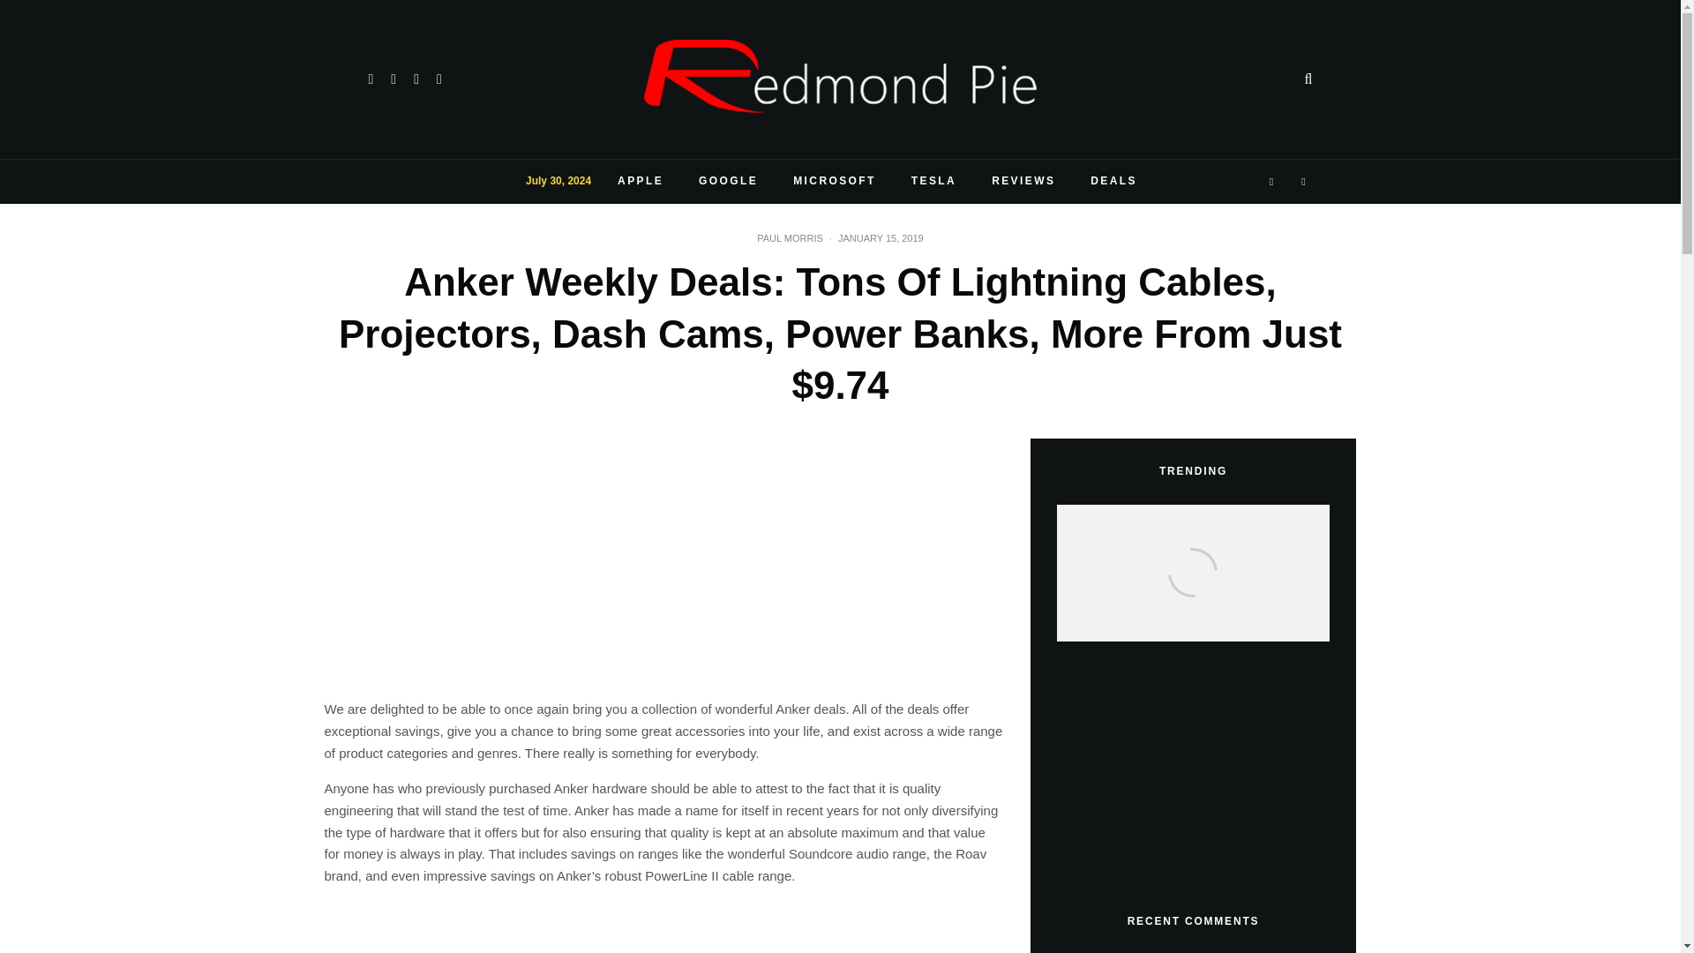 The image size is (1694, 953). What do you see at coordinates (835, 182) in the screenshot?
I see `MICROSOFT` at bounding box center [835, 182].